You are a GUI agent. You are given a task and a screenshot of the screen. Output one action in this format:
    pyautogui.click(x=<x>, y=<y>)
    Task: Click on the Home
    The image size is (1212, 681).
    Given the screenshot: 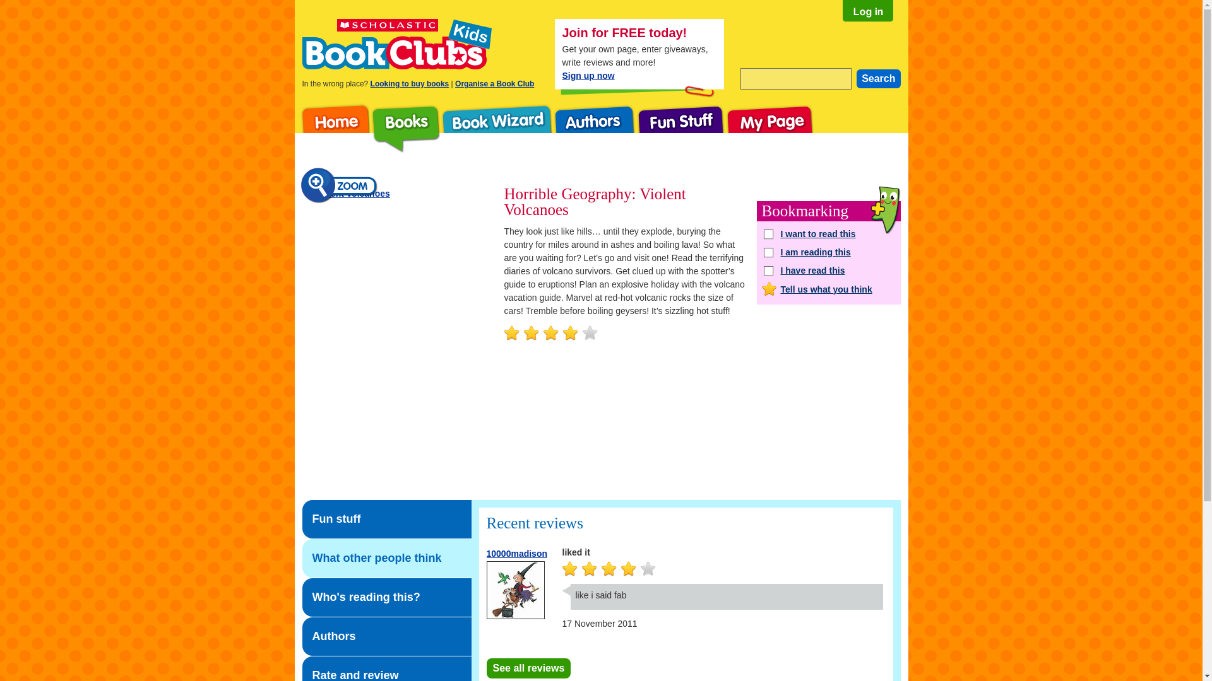 What is the action you would take?
    pyautogui.click(x=332, y=129)
    